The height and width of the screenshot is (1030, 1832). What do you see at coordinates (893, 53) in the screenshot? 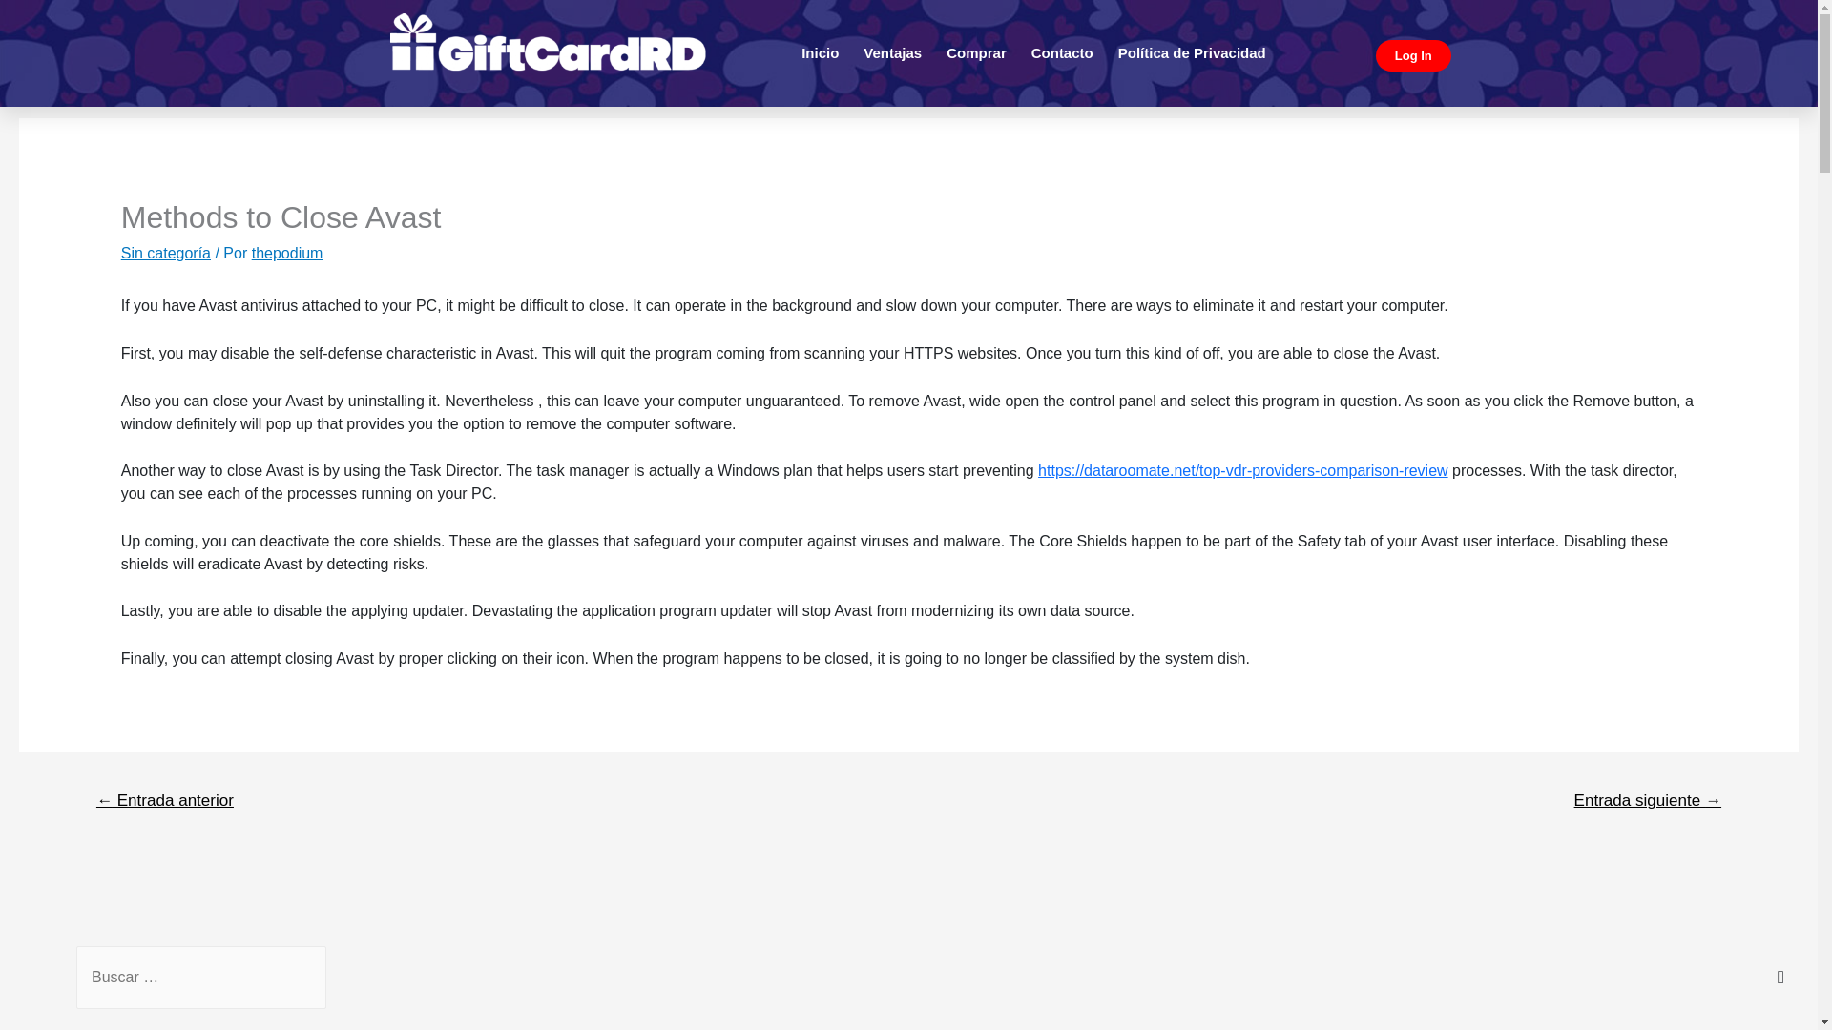
I see `Ventajas` at bounding box center [893, 53].